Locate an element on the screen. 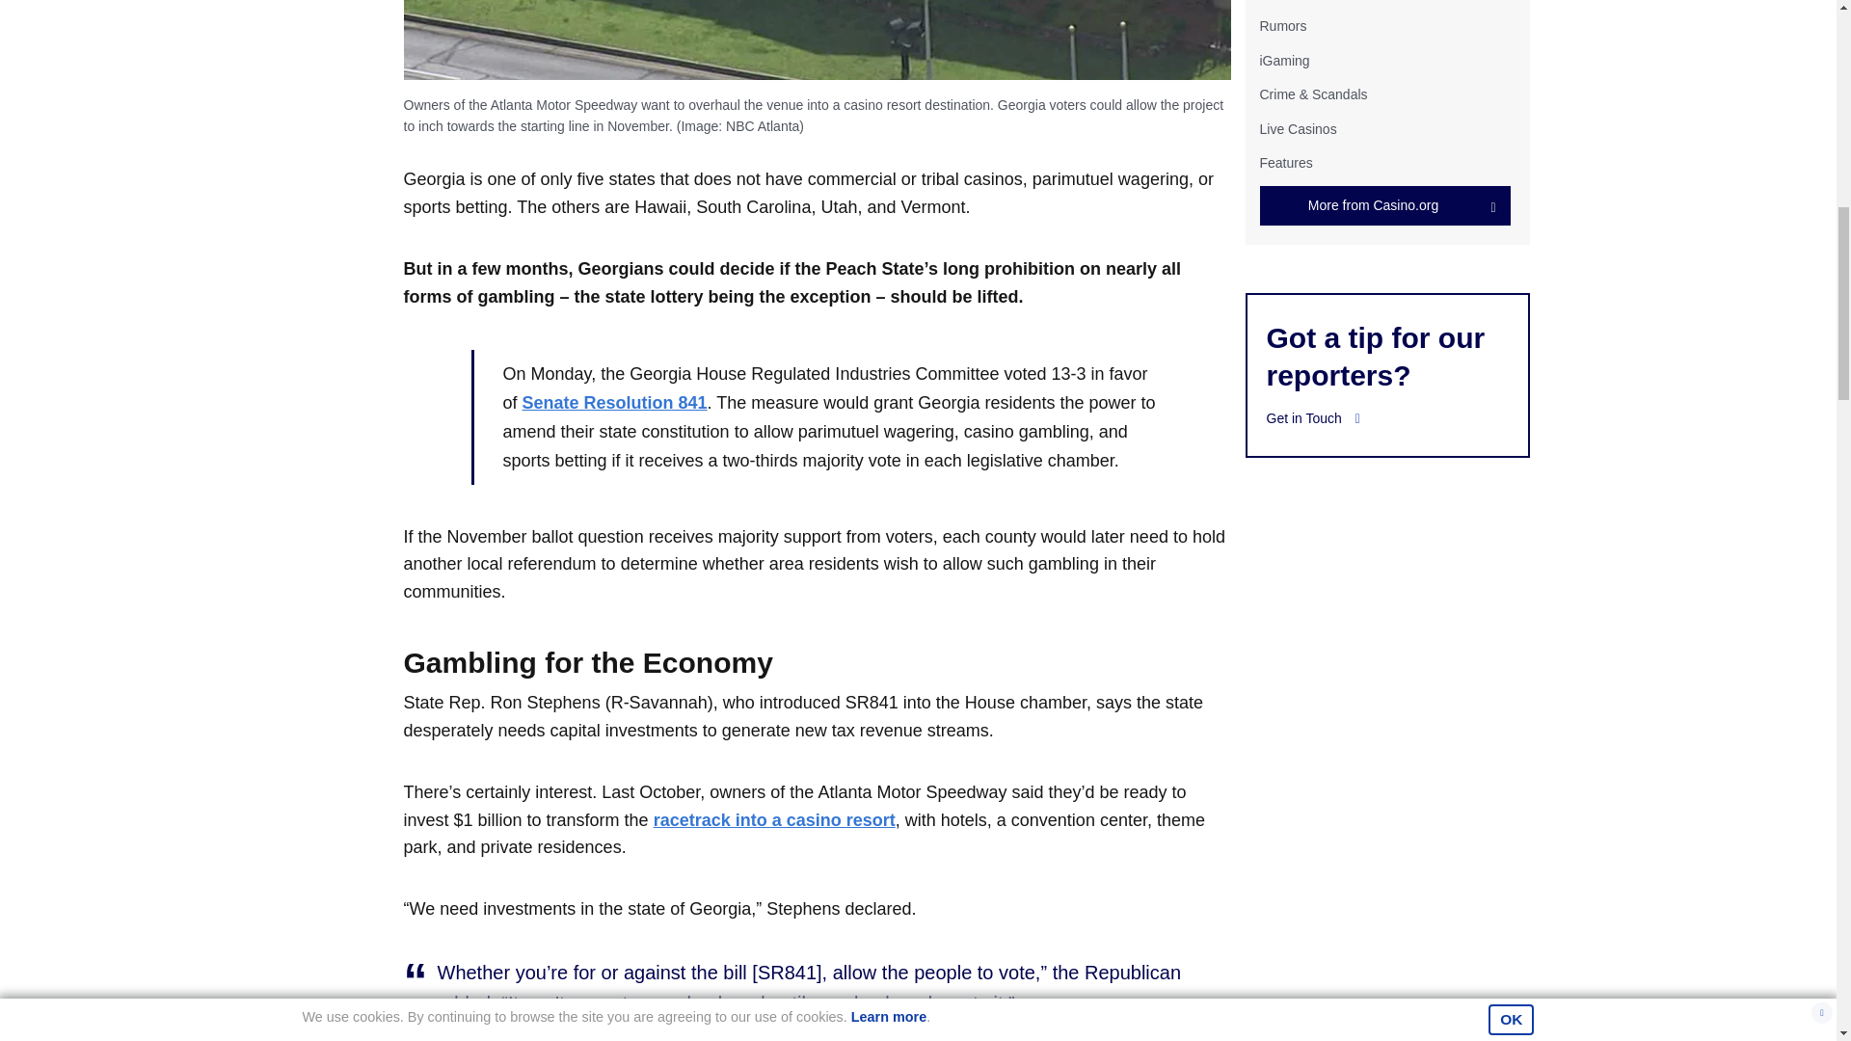  Live Casinos is located at coordinates (1298, 129).